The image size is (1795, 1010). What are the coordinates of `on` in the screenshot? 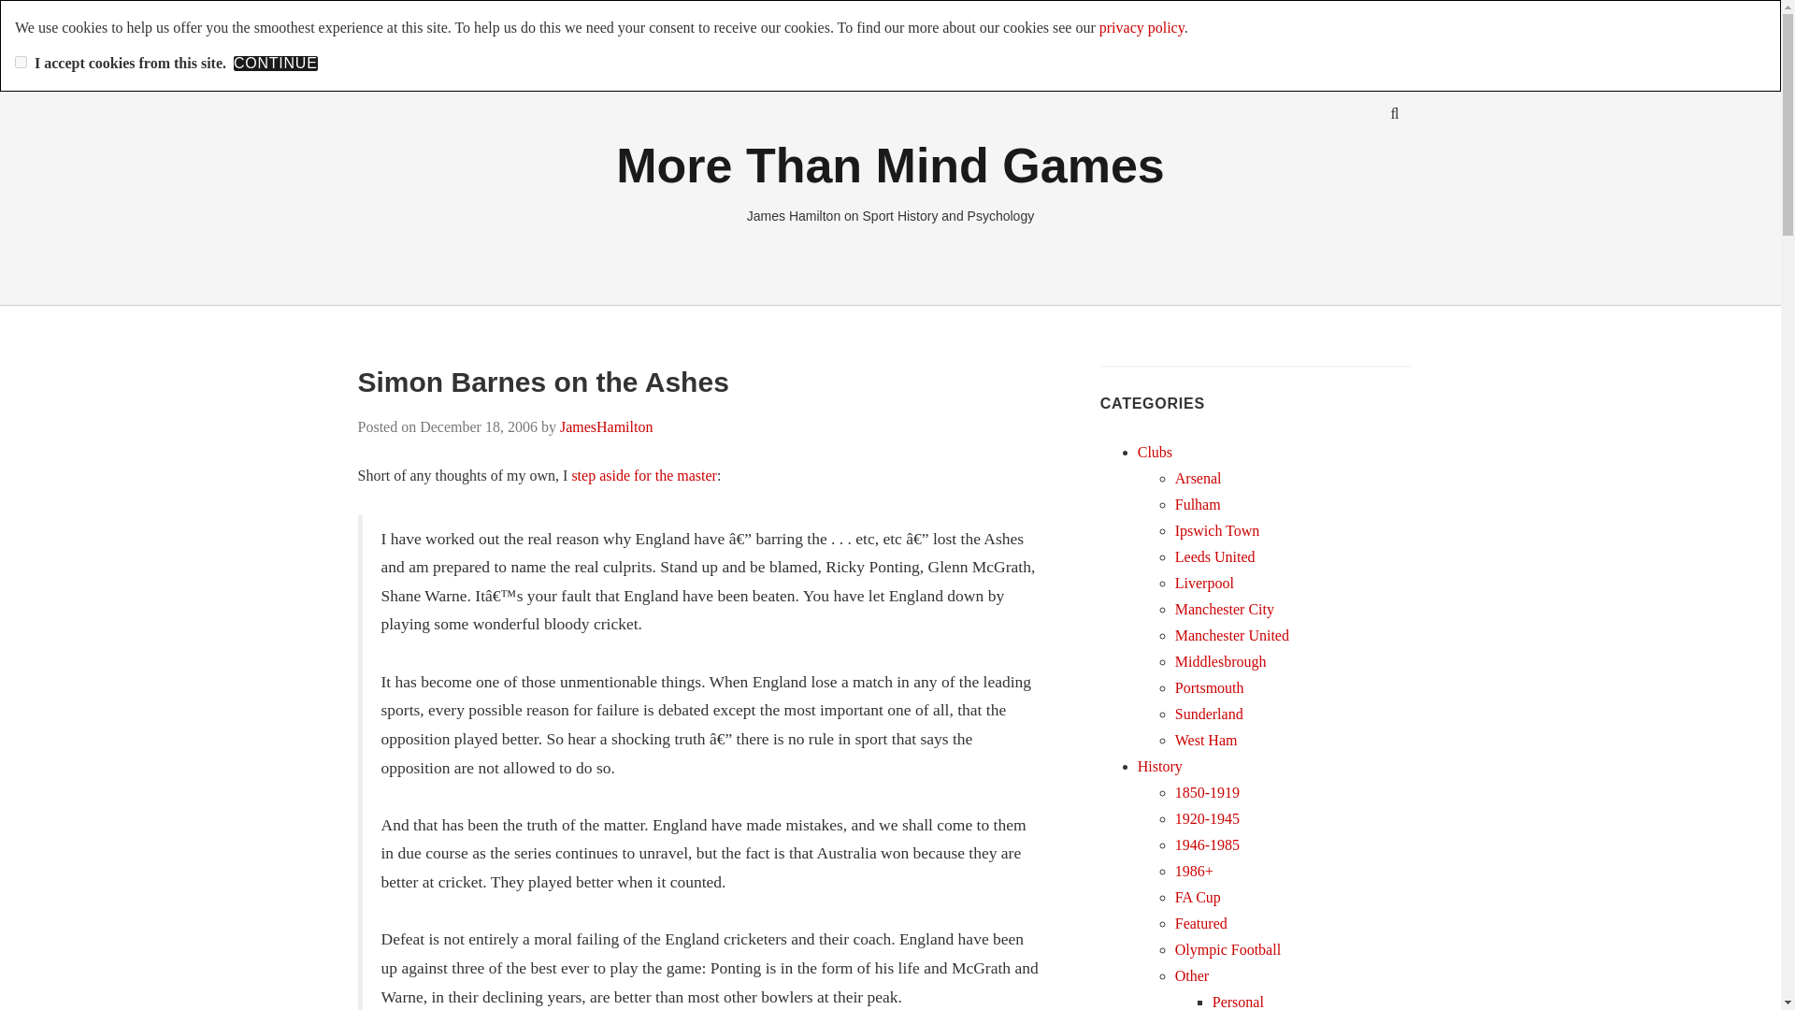 It's located at (21, 62).